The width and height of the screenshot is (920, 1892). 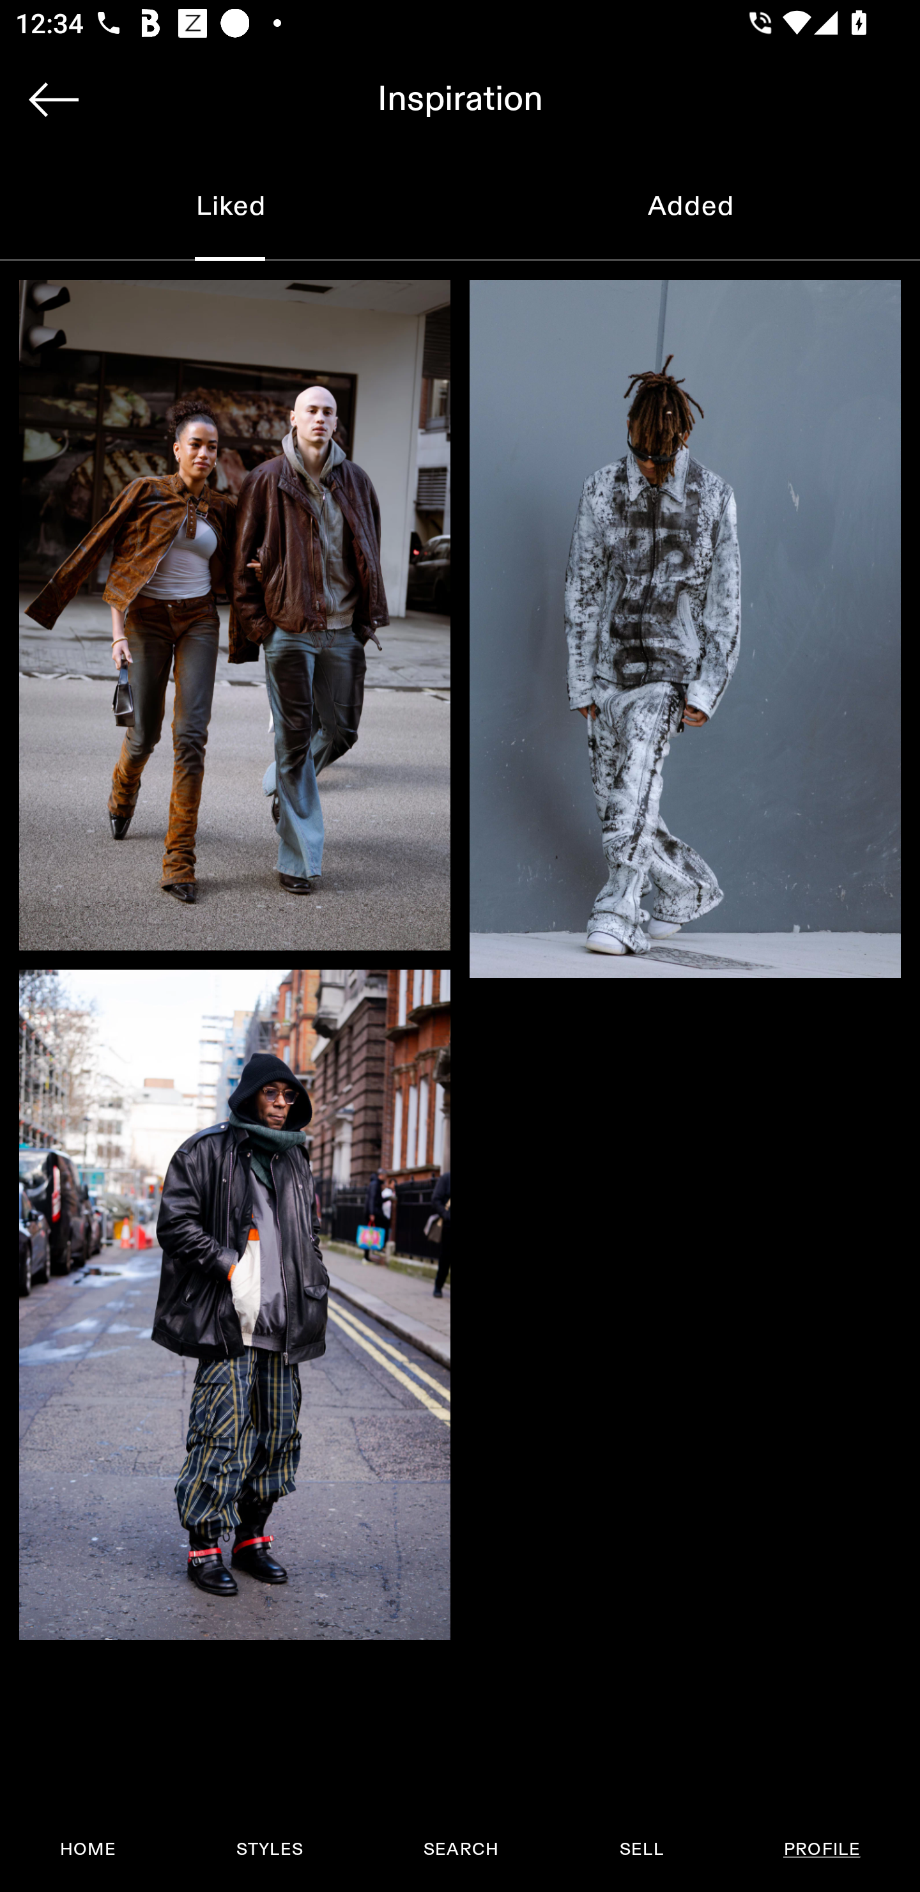 I want to click on SEARCH, so click(x=461, y=1849).